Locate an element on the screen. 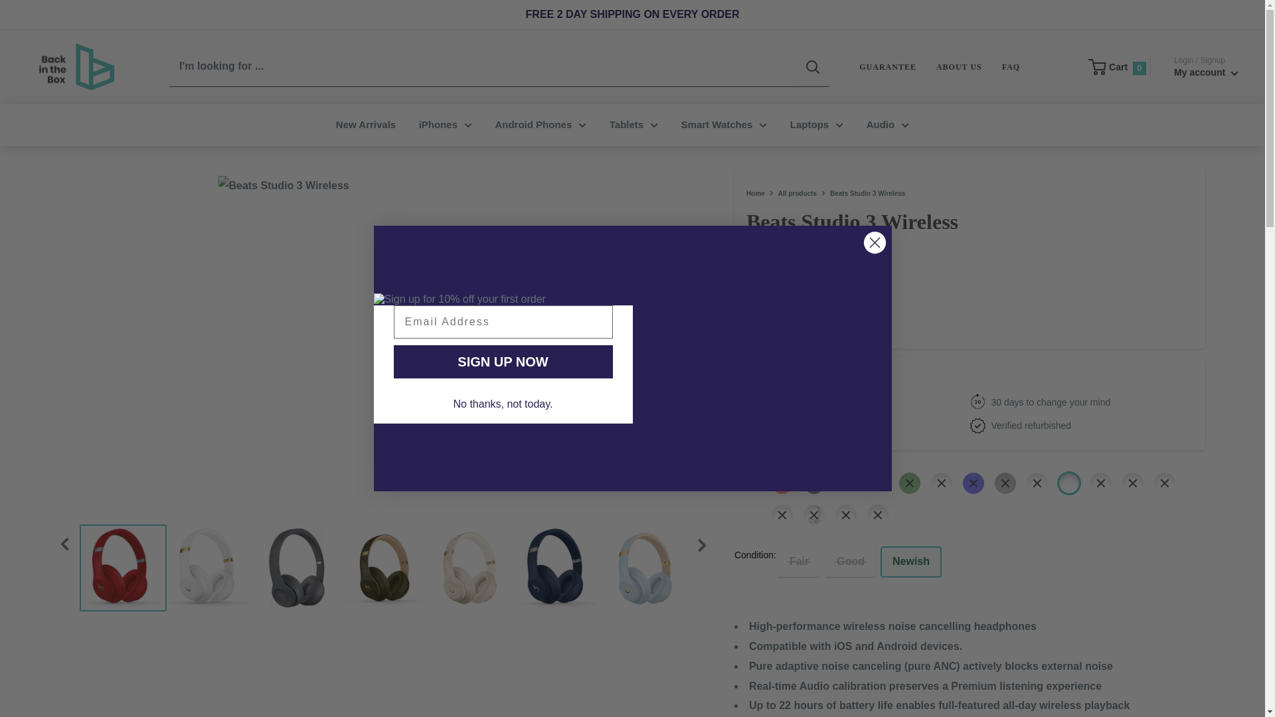  blue is located at coordinates (974, 483).